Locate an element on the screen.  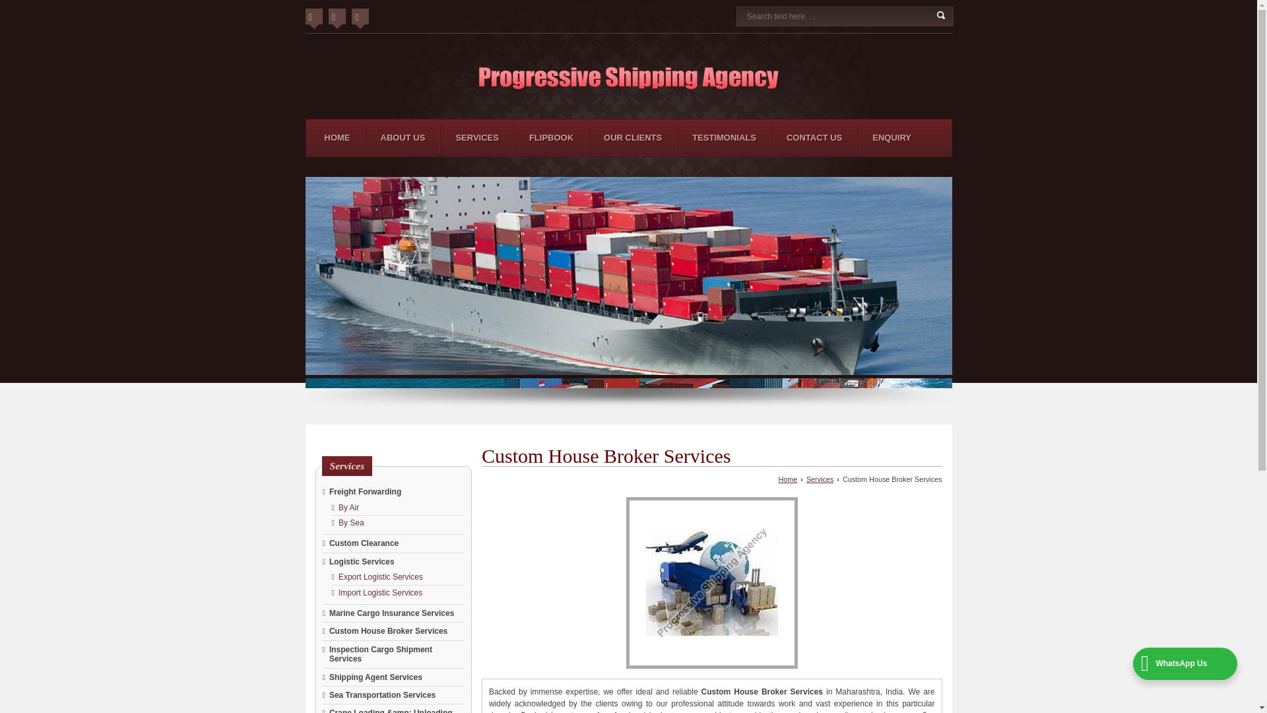
About Us is located at coordinates (403, 137).